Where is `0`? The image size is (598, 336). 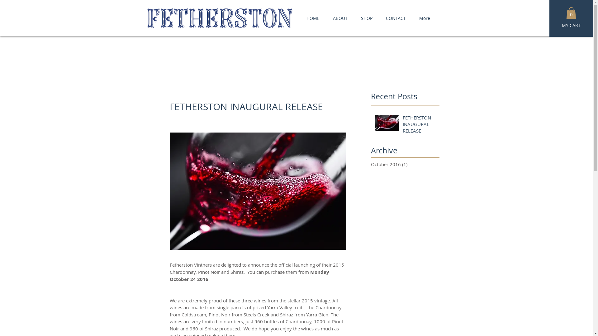
0 is located at coordinates (571, 13).